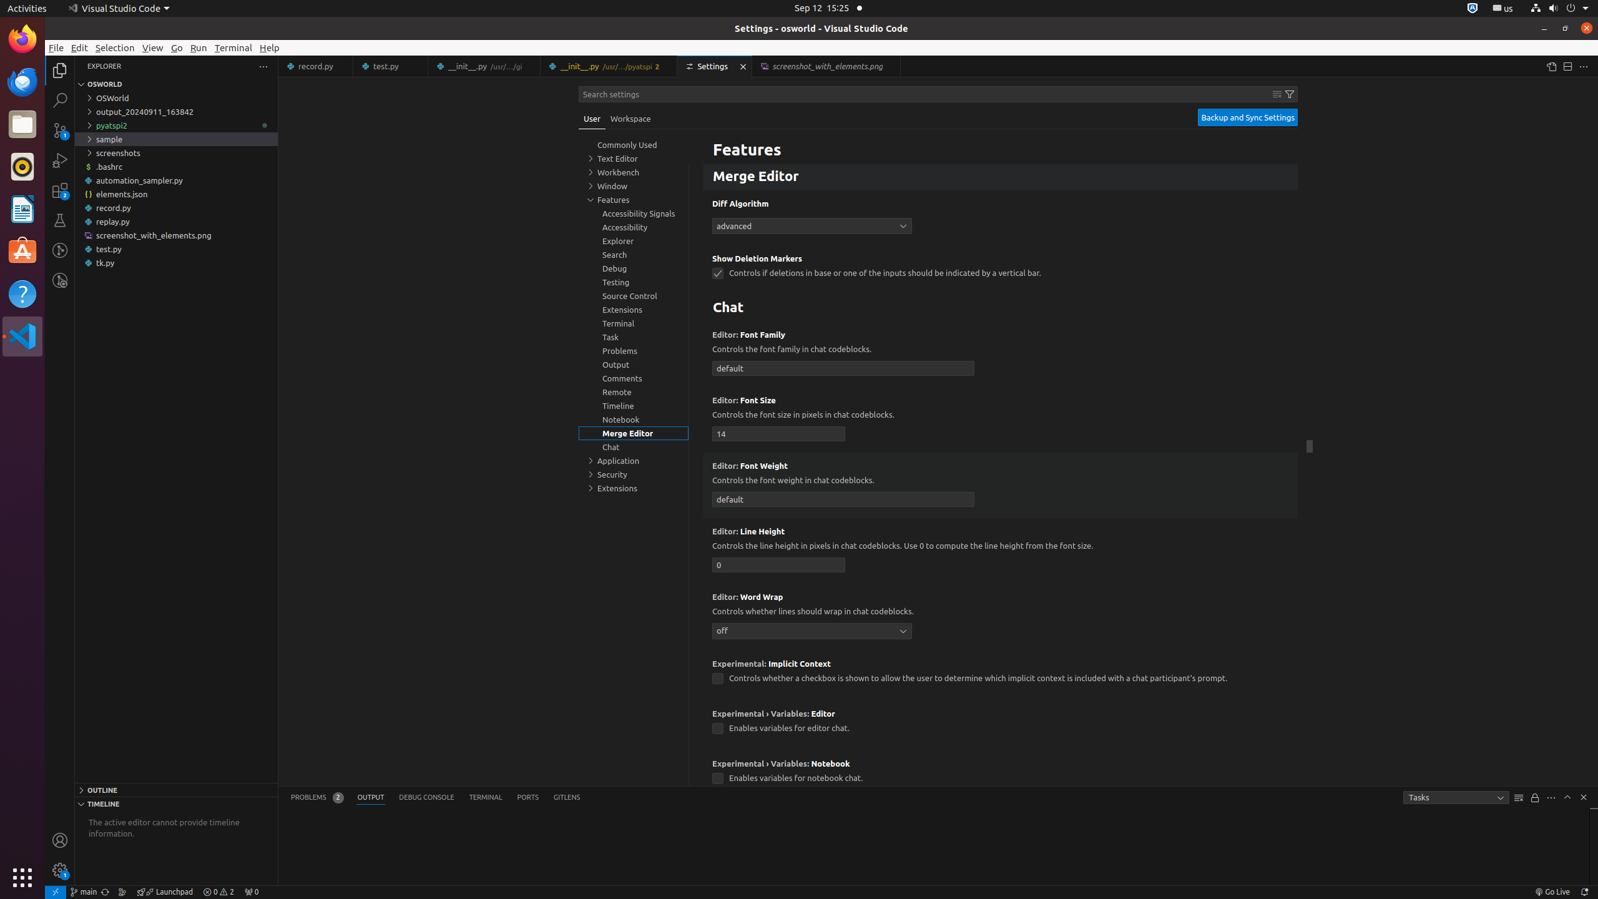 Image resolution: width=1598 pixels, height=899 pixels. I want to click on elements.json, so click(176, 194).